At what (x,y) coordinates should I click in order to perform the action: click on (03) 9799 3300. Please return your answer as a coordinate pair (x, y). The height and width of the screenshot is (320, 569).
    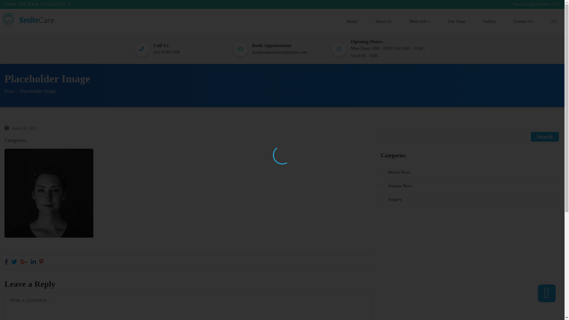
    Looking at the image, I should click on (167, 52).